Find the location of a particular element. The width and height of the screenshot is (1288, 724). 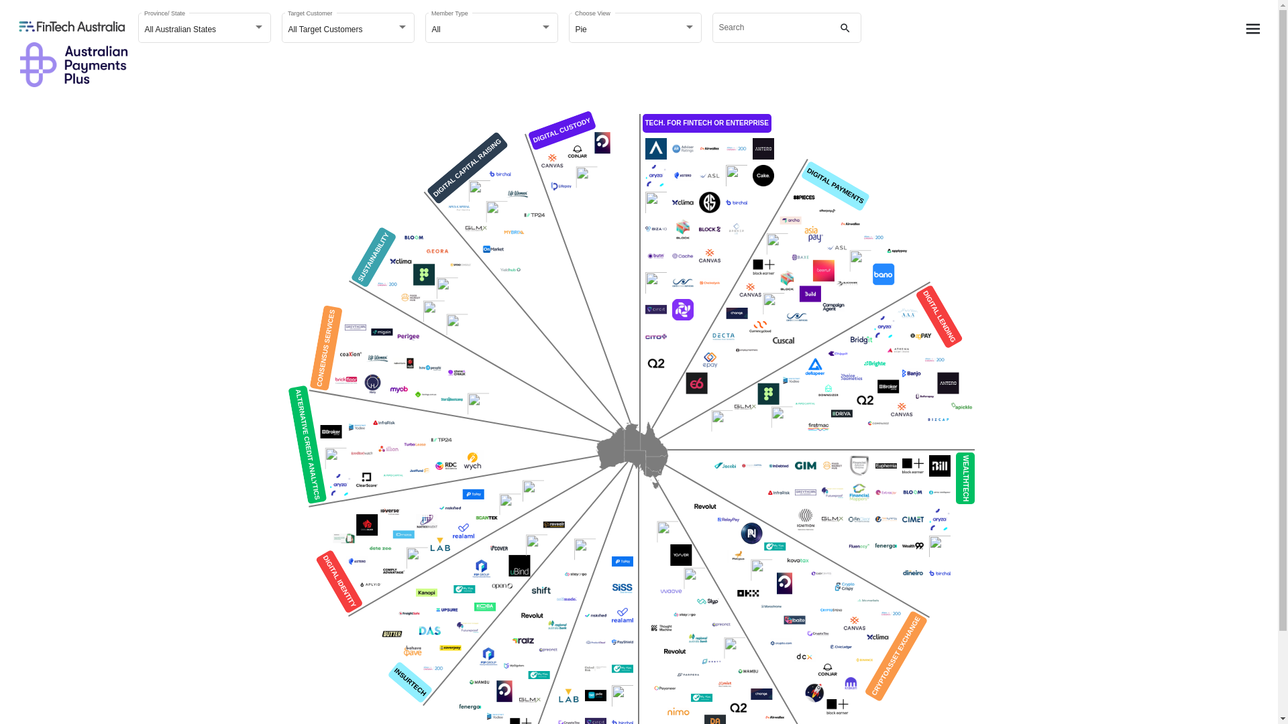

ExtrasJar is located at coordinates (885, 493).